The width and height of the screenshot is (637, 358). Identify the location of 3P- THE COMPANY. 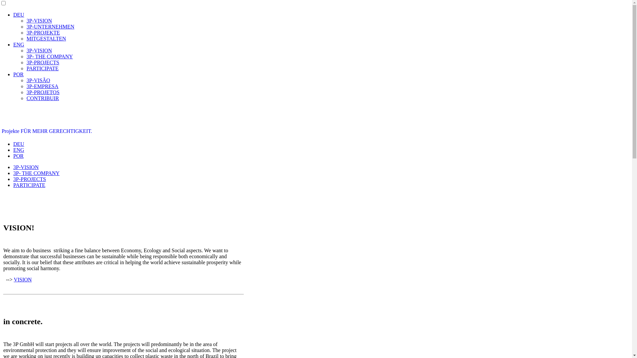
(50, 56).